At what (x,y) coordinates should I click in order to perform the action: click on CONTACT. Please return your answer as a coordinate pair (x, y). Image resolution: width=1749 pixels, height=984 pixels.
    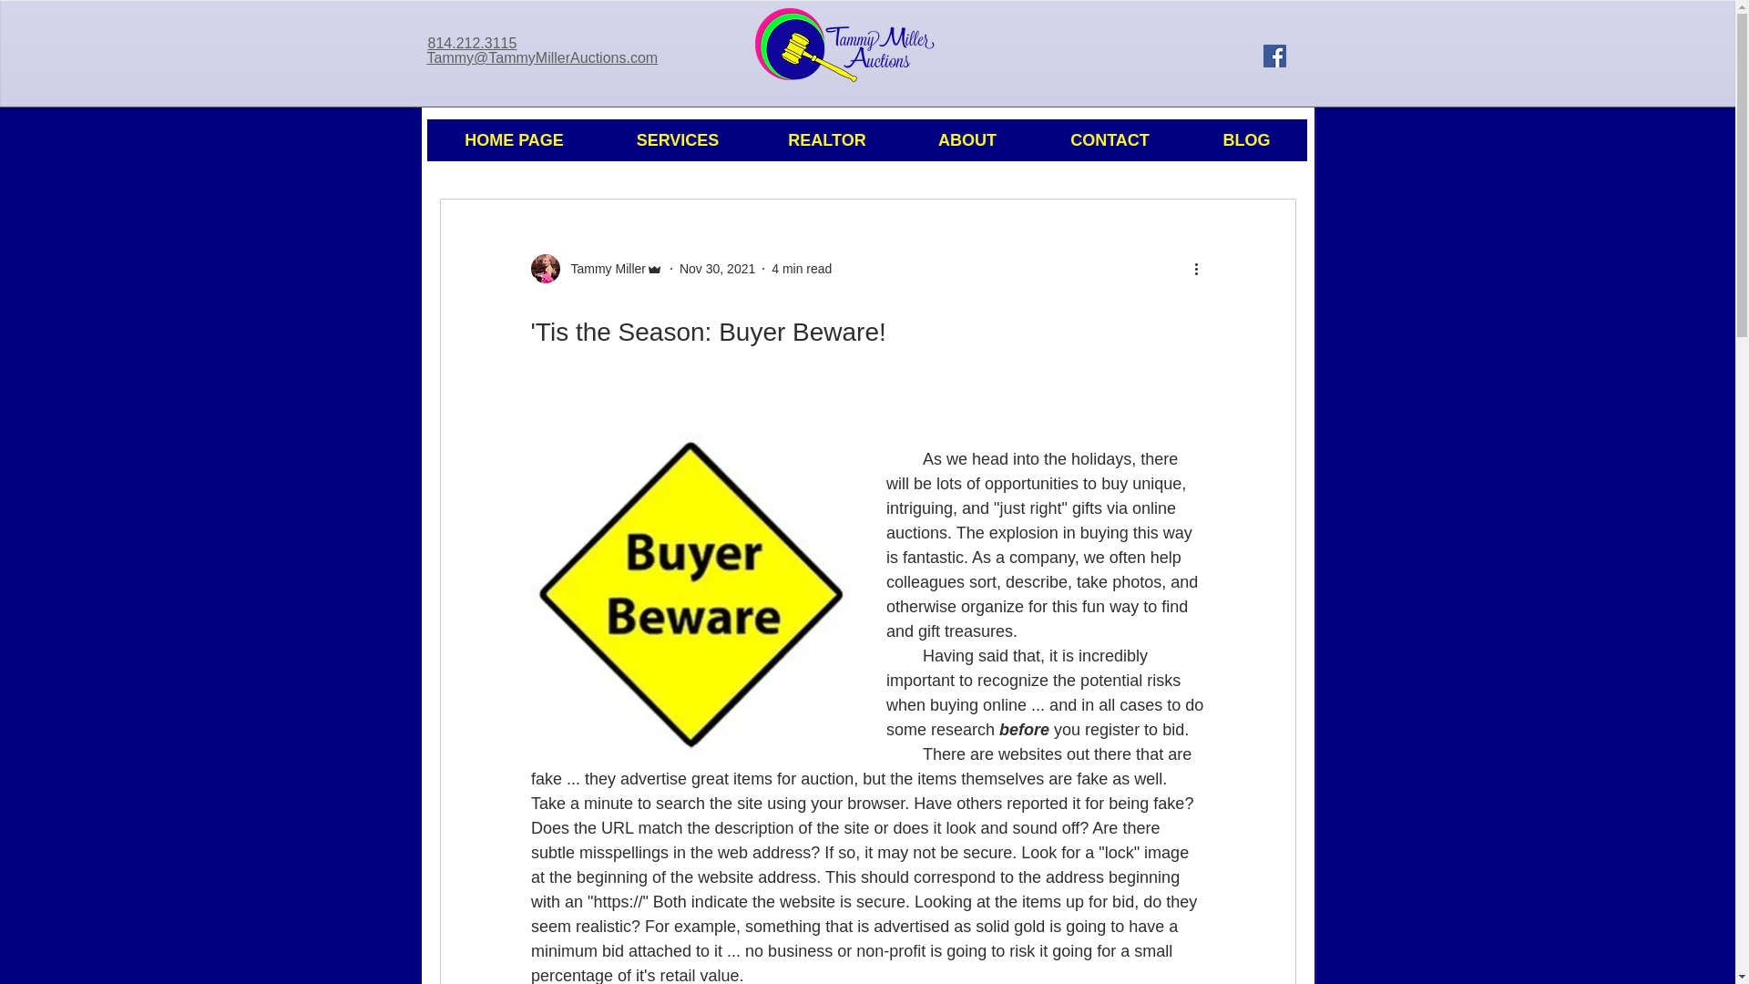
    Looking at the image, I should click on (1110, 140).